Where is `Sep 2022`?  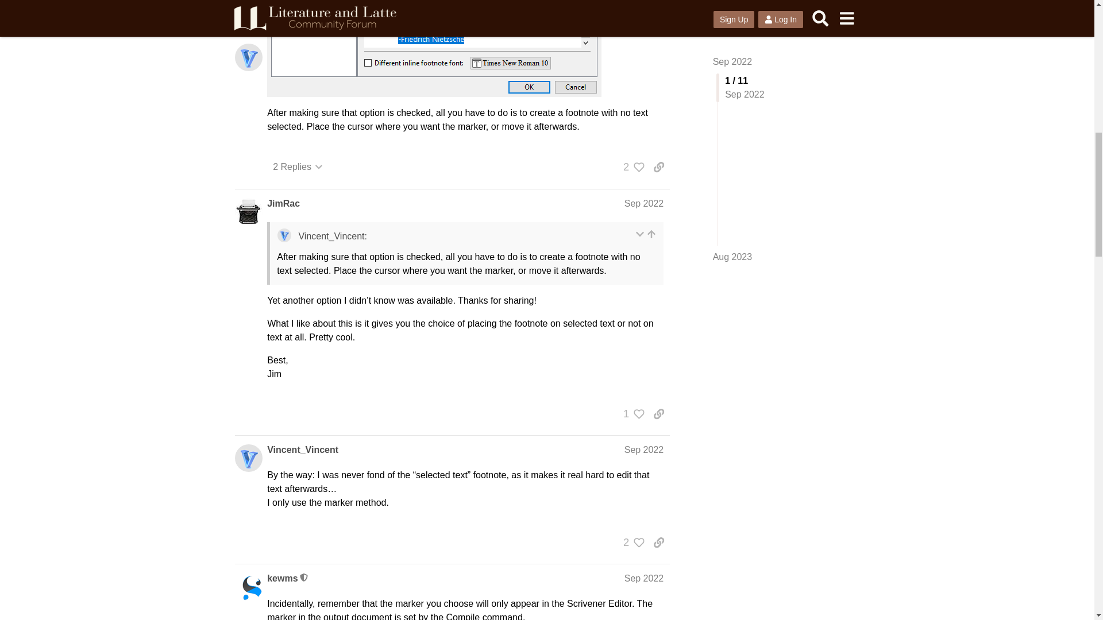 Sep 2022 is located at coordinates (643, 203).